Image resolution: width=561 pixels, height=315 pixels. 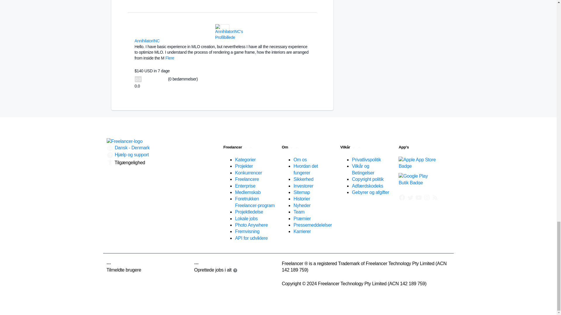 I want to click on AnnihilatorINC, so click(x=147, y=41).